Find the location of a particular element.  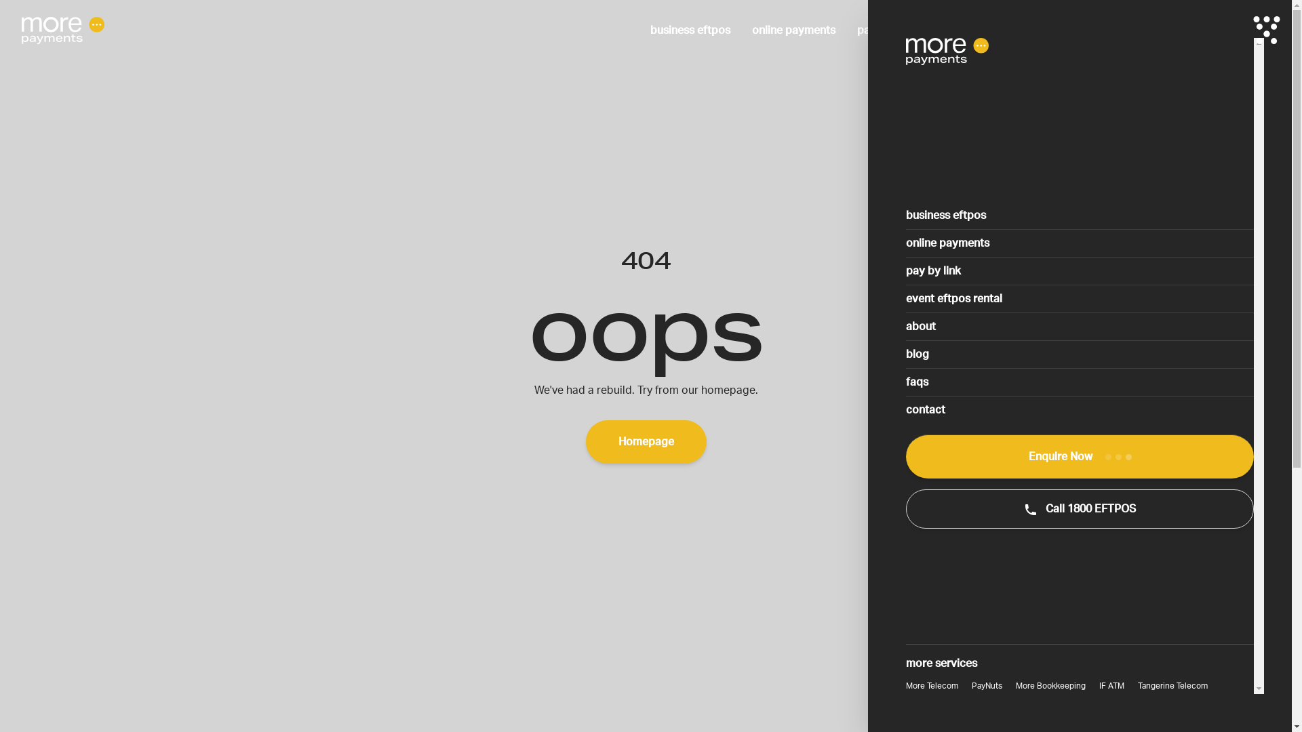

More Bookkeeping is located at coordinates (1051, 686).